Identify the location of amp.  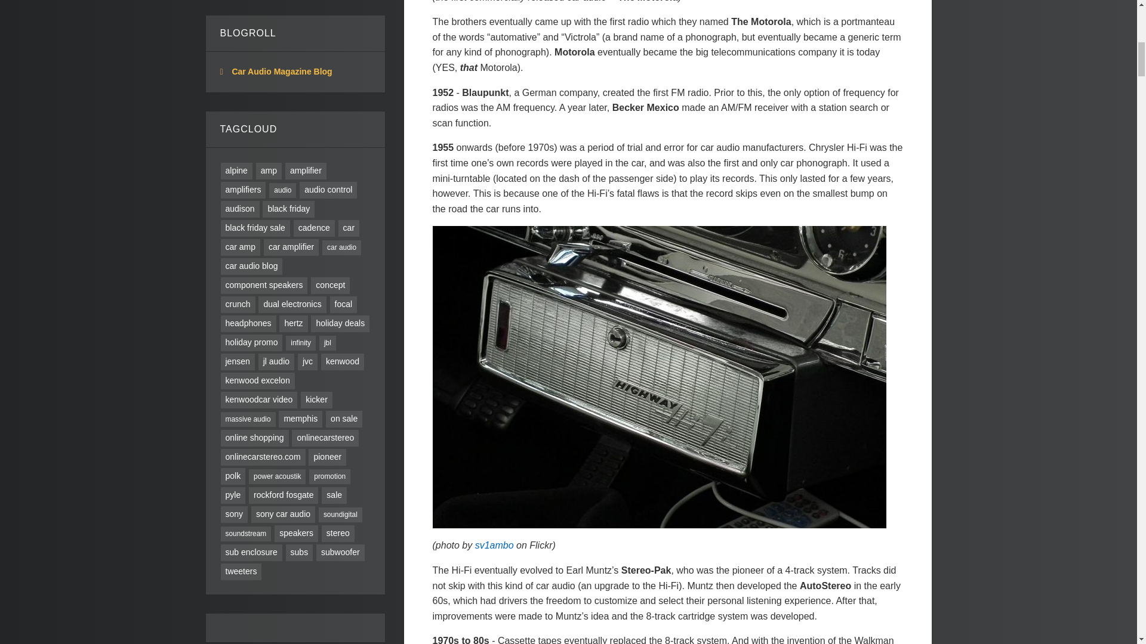
(269, 171).